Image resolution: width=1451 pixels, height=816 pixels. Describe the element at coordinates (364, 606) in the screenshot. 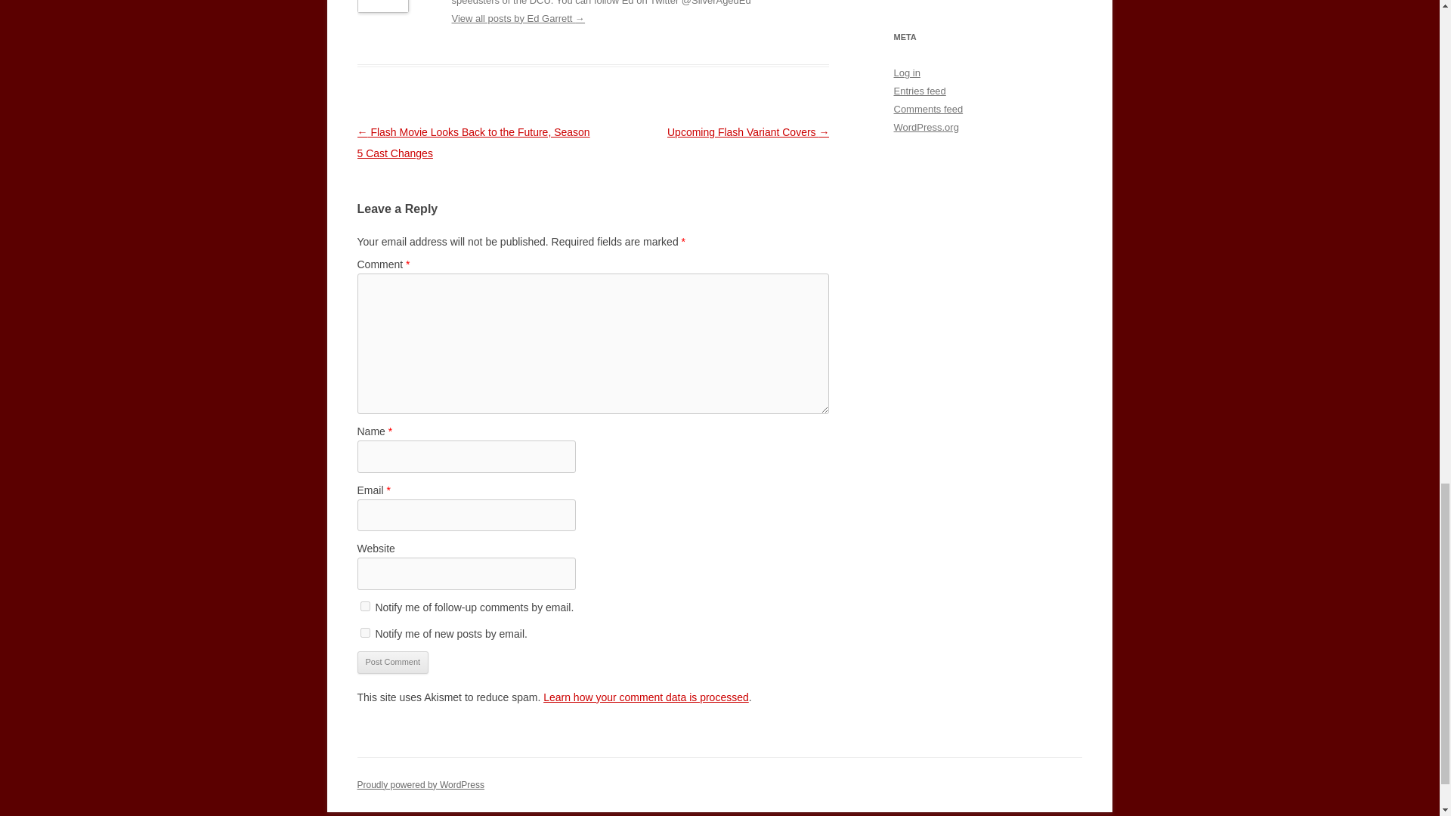

I see `subscribe` at that location.